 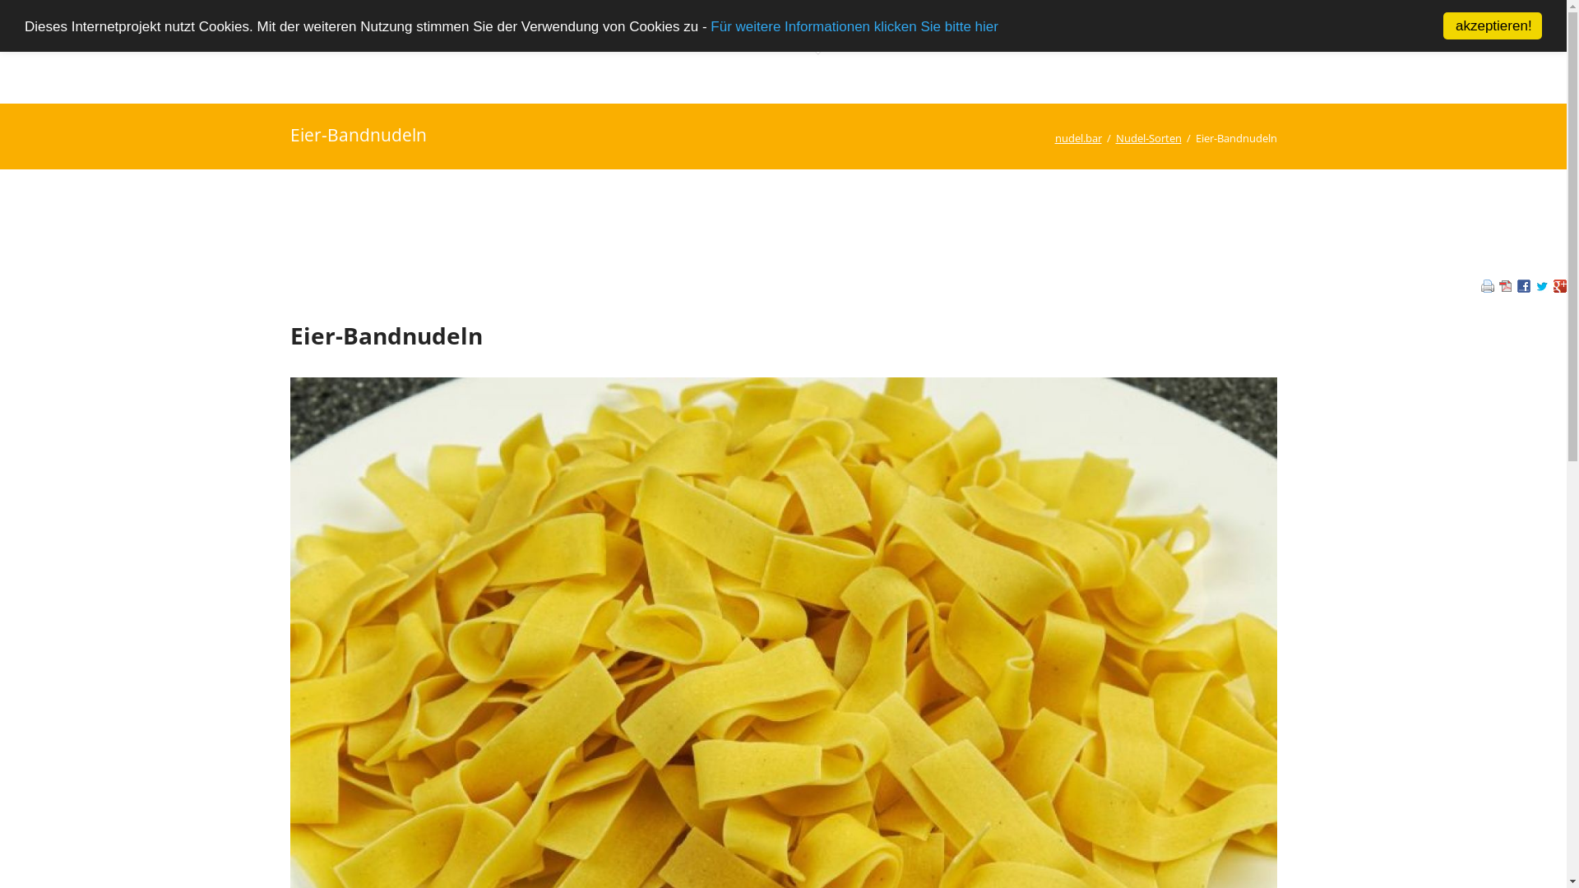 I want to click on HOME, so click(x=705, y=24).